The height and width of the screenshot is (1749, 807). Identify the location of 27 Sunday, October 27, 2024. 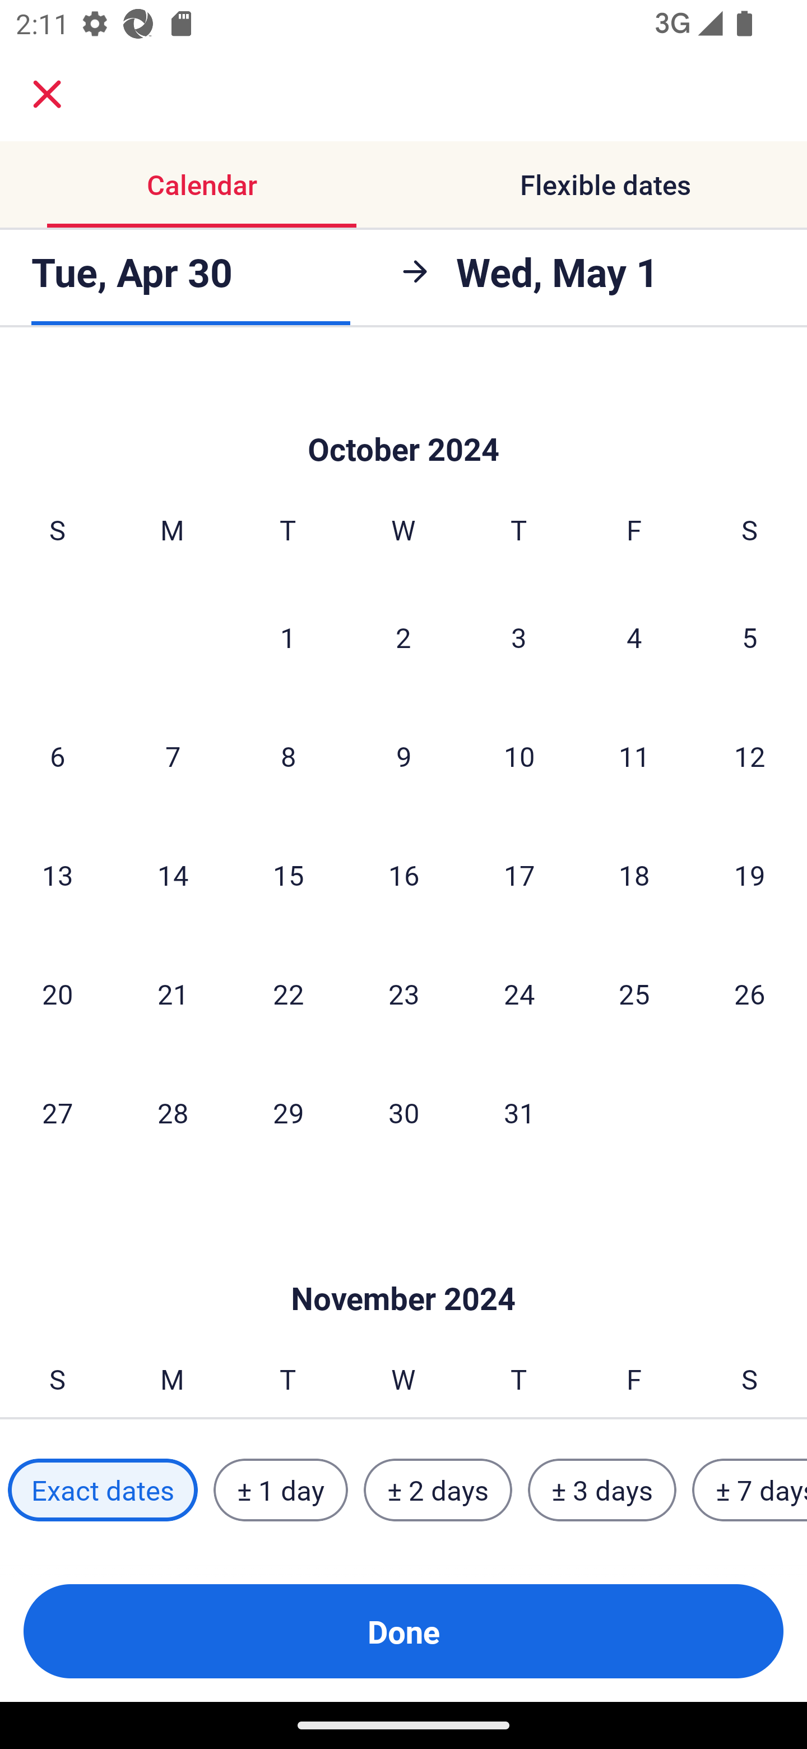
(57, 1112).